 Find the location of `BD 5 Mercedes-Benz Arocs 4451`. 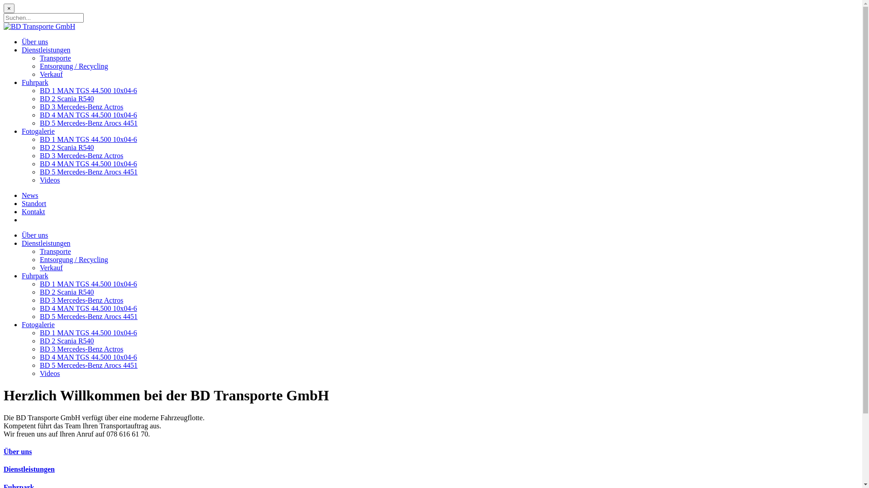

BD 5 Mercedes-Benz Arocs 4451 is located at coordinates (89, 172).